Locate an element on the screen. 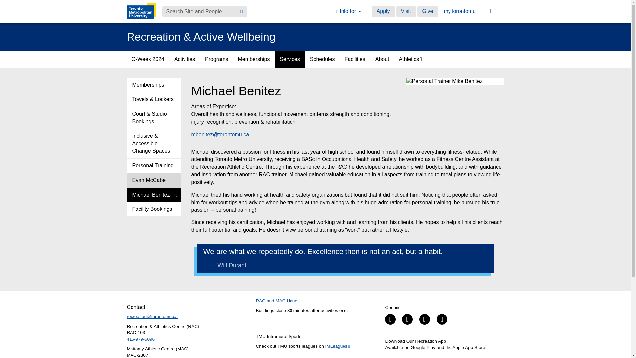  Give is located at coordinates (427, 11).